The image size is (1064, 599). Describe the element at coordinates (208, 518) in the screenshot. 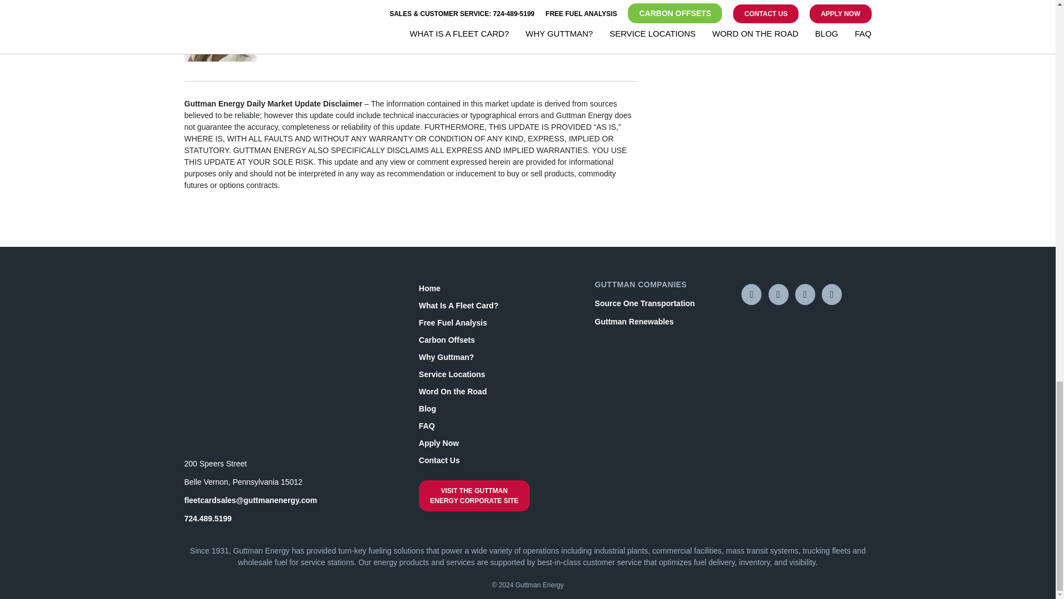

I see `724.489.5199` at that location.